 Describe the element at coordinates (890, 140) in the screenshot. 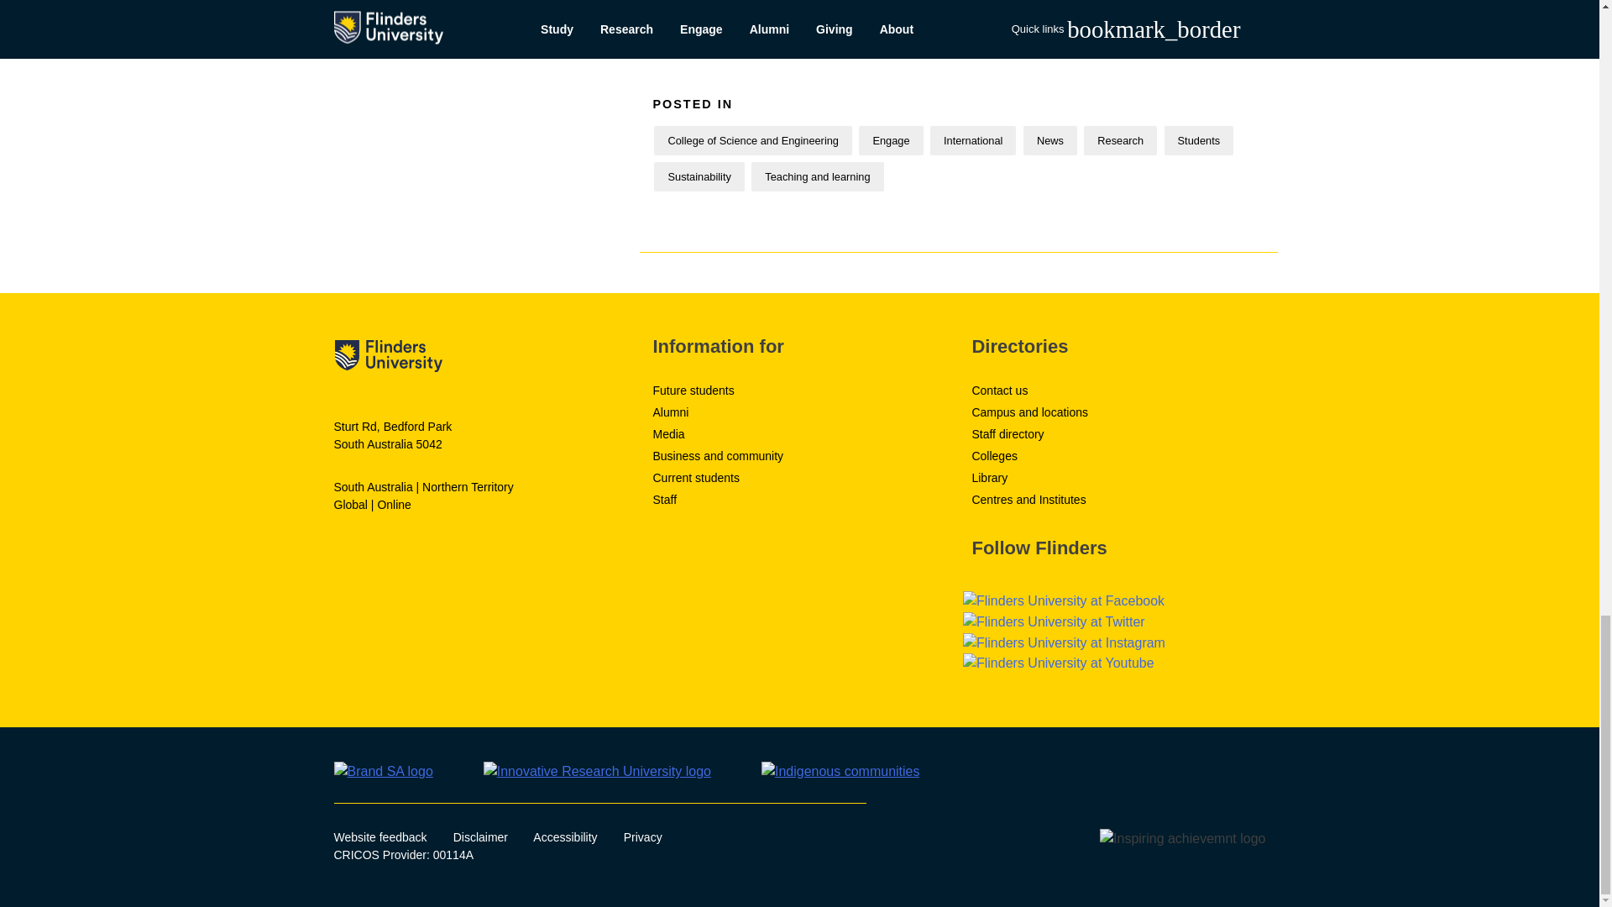

I see `Engage` at that location.